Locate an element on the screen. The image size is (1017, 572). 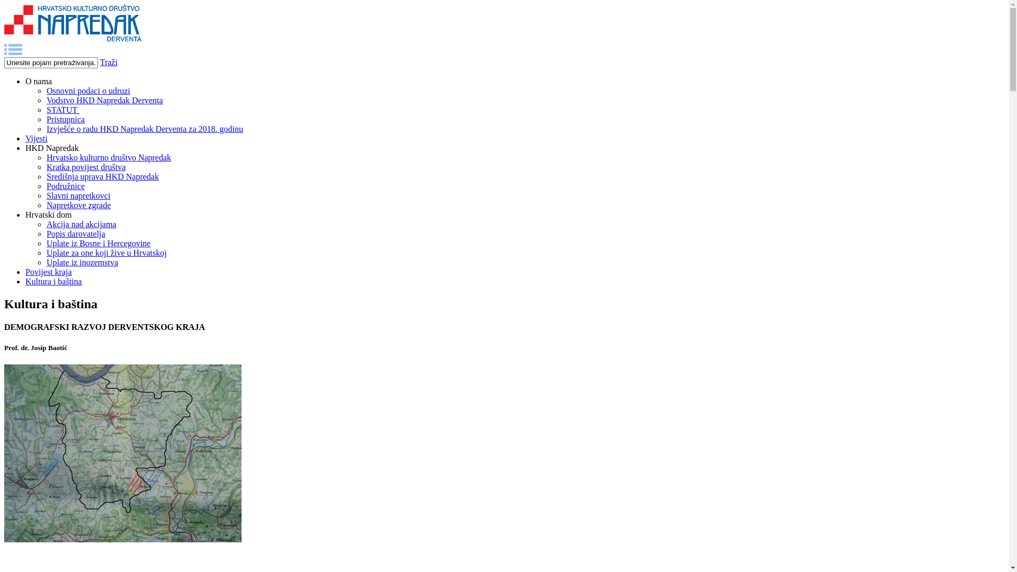
Vijesti is located at coordinates (37, 139).